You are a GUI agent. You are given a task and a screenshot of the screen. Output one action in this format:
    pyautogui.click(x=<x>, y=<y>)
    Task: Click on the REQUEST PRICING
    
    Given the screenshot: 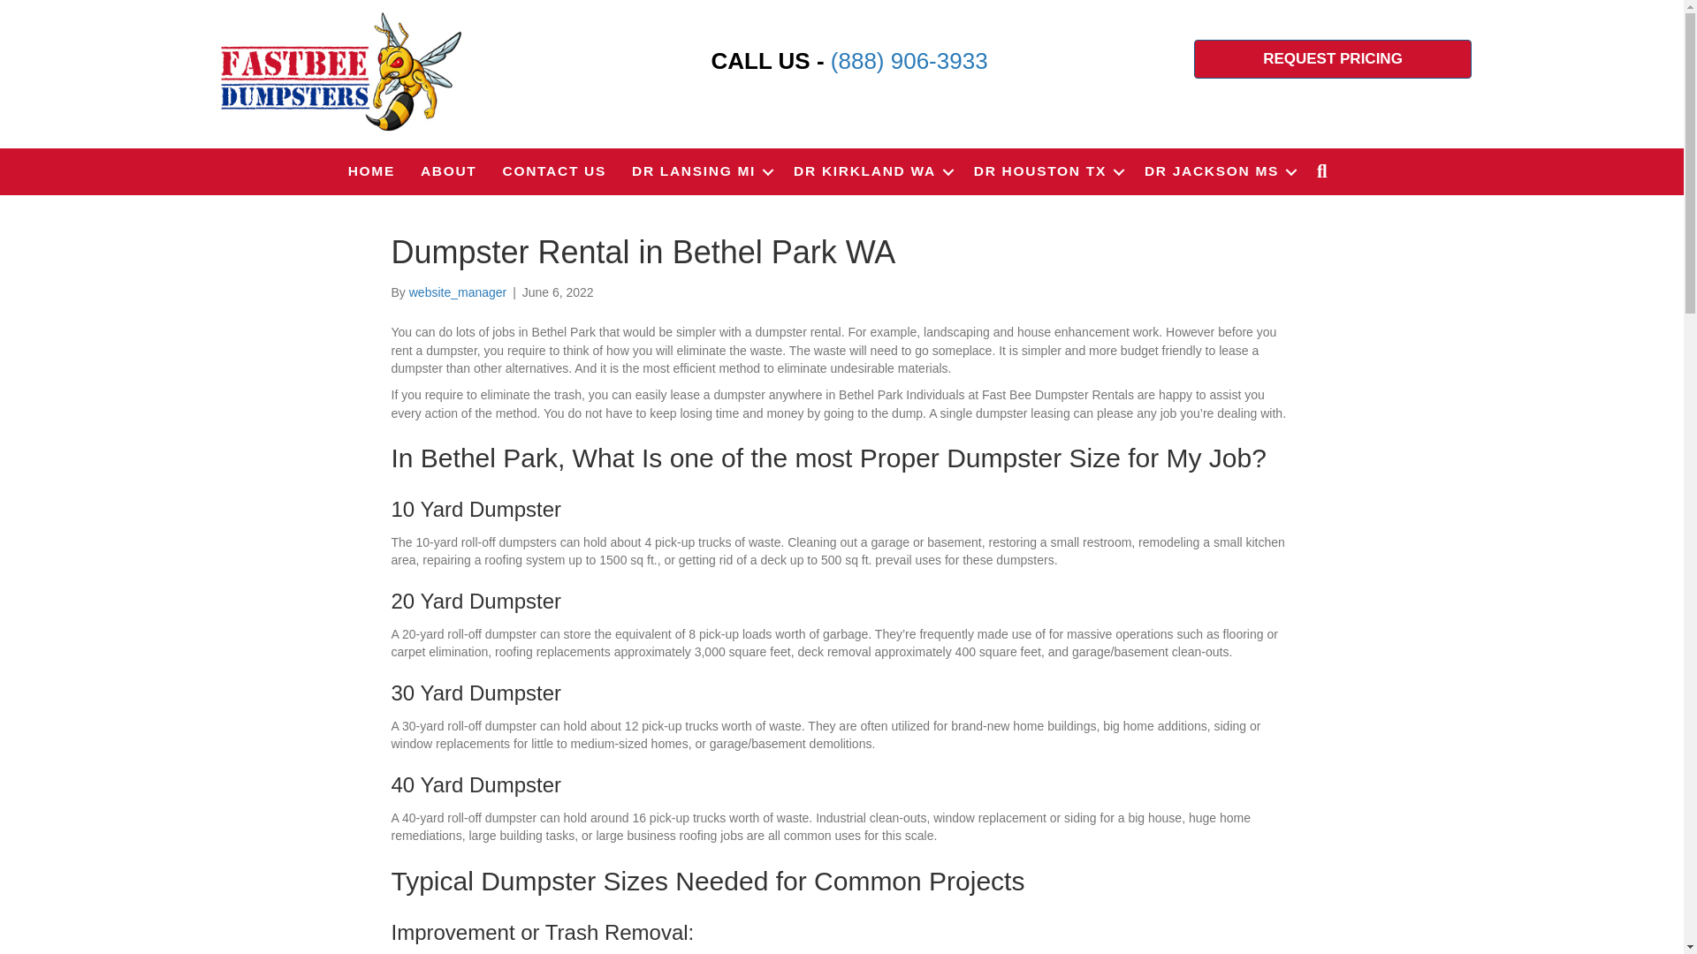 What is the action you would take?
    pyautogui.click(x=1333, y=58)
    